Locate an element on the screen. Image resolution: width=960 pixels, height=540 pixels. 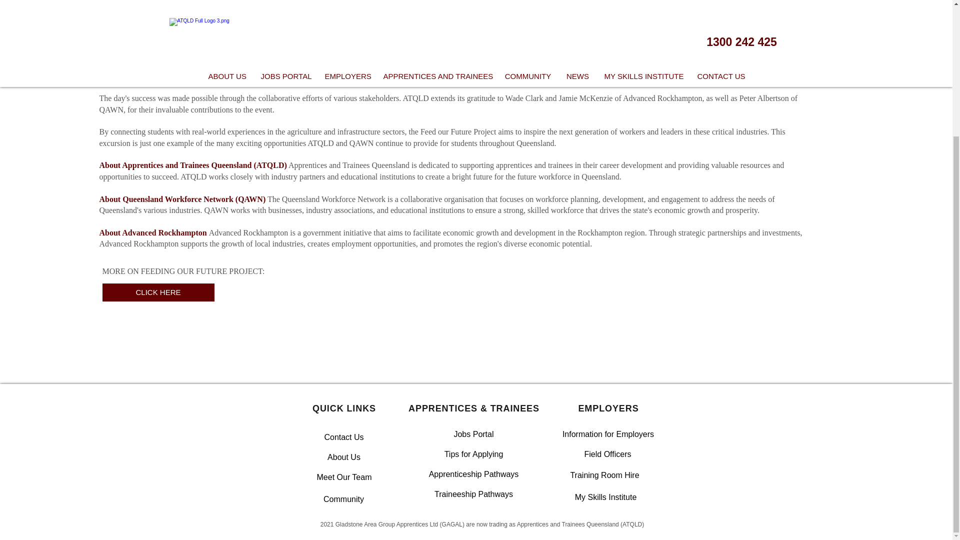
Traineeship Pathways is located at coordinates (473, 494).